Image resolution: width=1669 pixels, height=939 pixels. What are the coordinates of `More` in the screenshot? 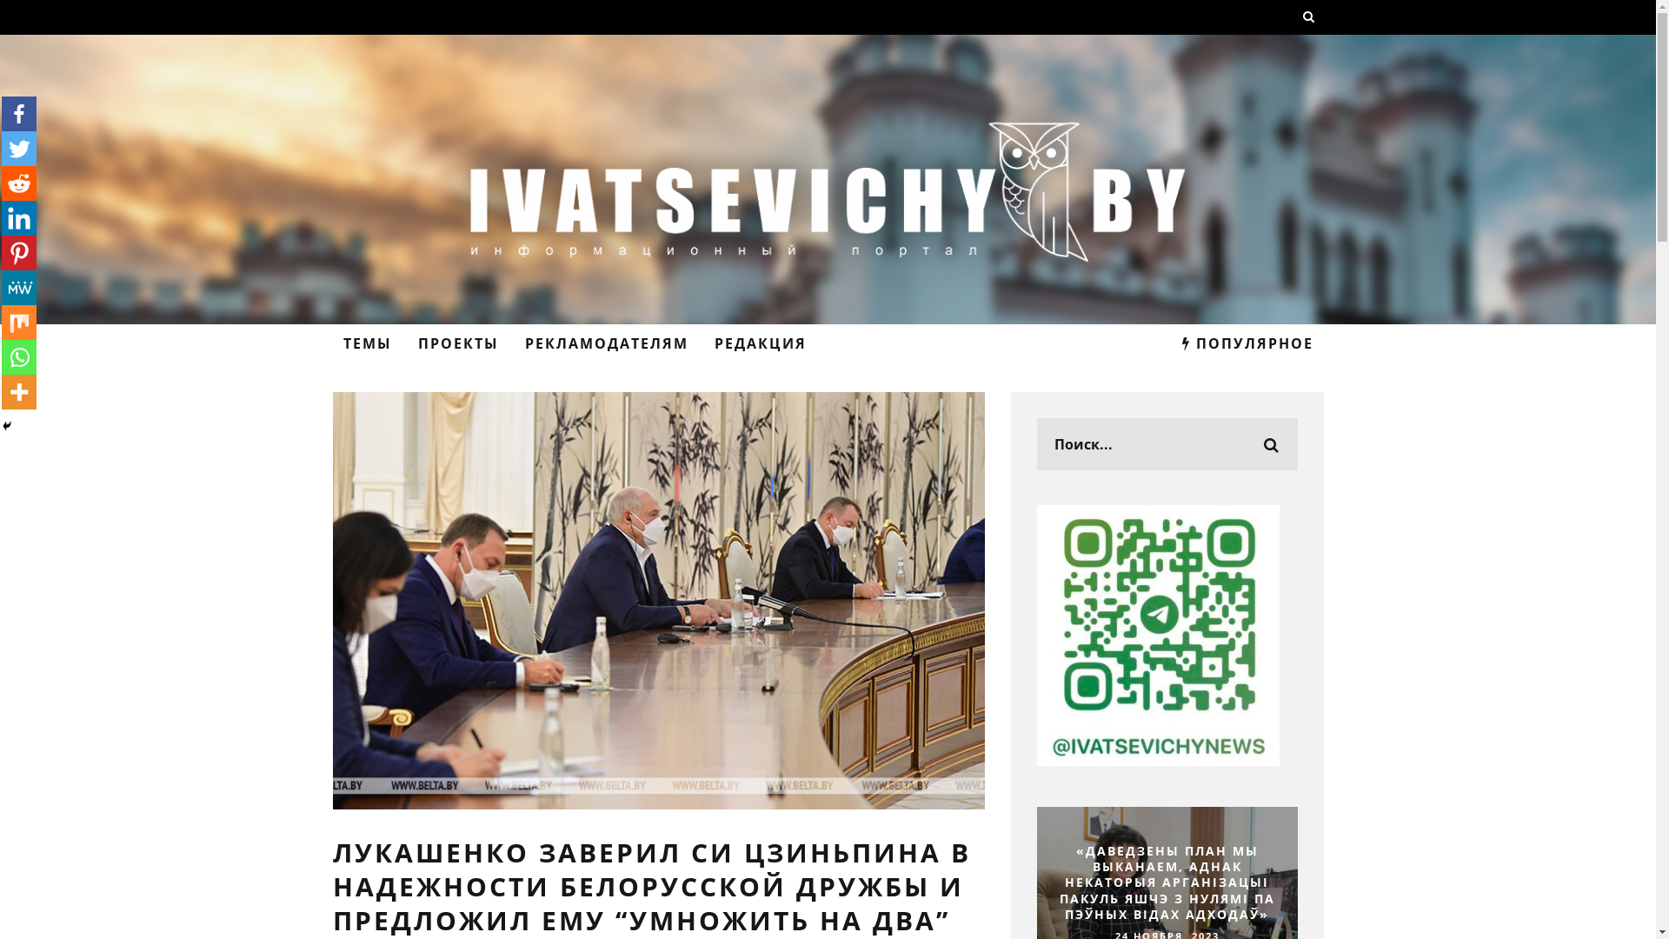 It's located at (19, 392).